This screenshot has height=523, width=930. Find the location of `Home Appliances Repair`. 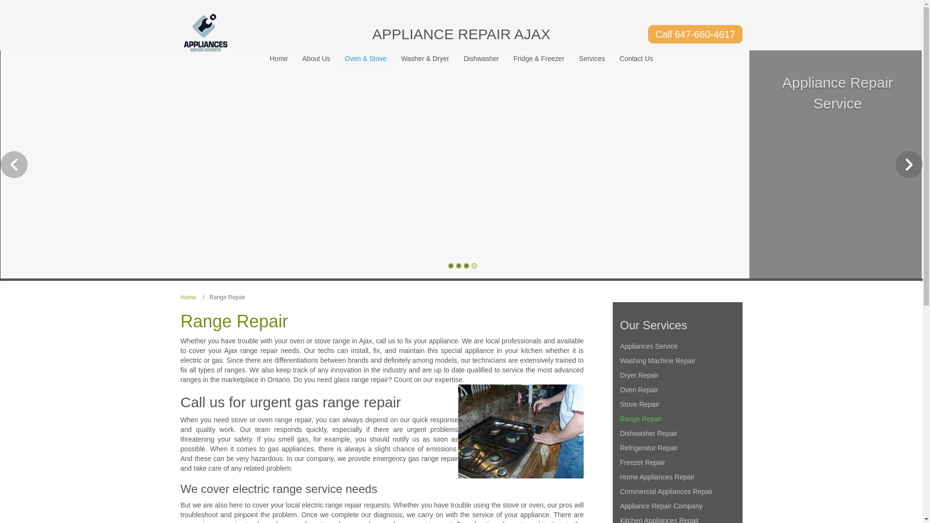

Home Appliances Repair is located at coordinates (678, 477).